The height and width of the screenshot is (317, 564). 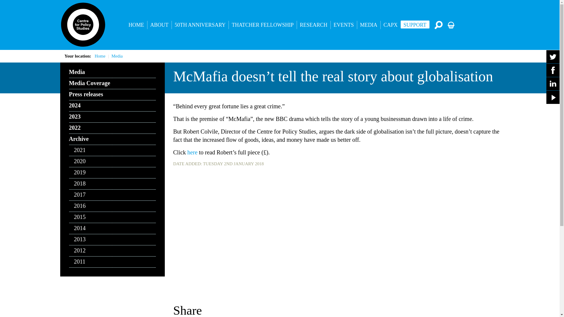 I want to click on 2023, so click(x=112, y=117).